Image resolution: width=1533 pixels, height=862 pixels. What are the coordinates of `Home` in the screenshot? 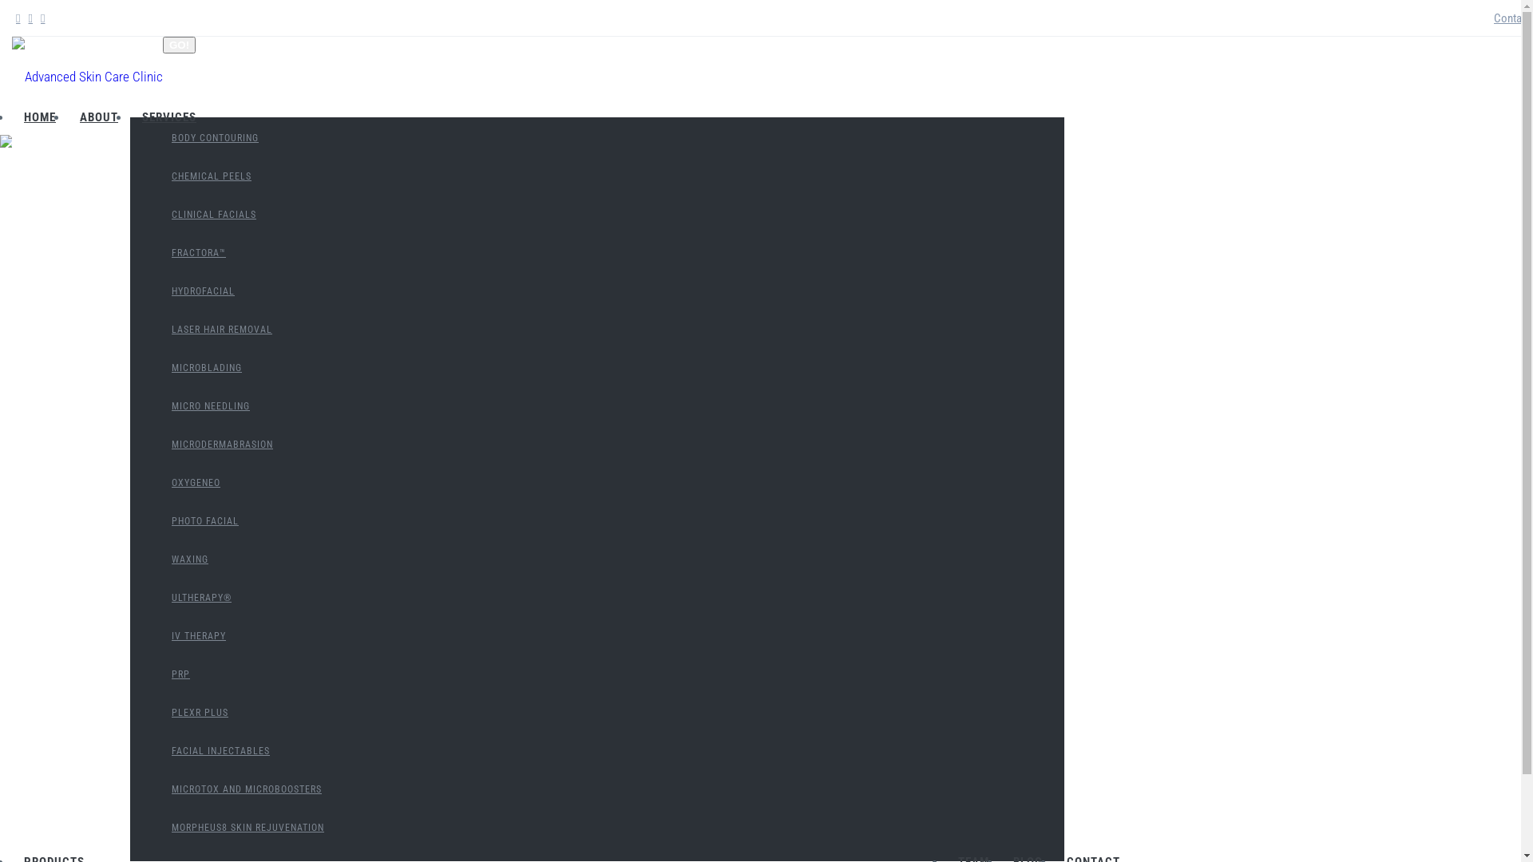 It's located at (27, 334).